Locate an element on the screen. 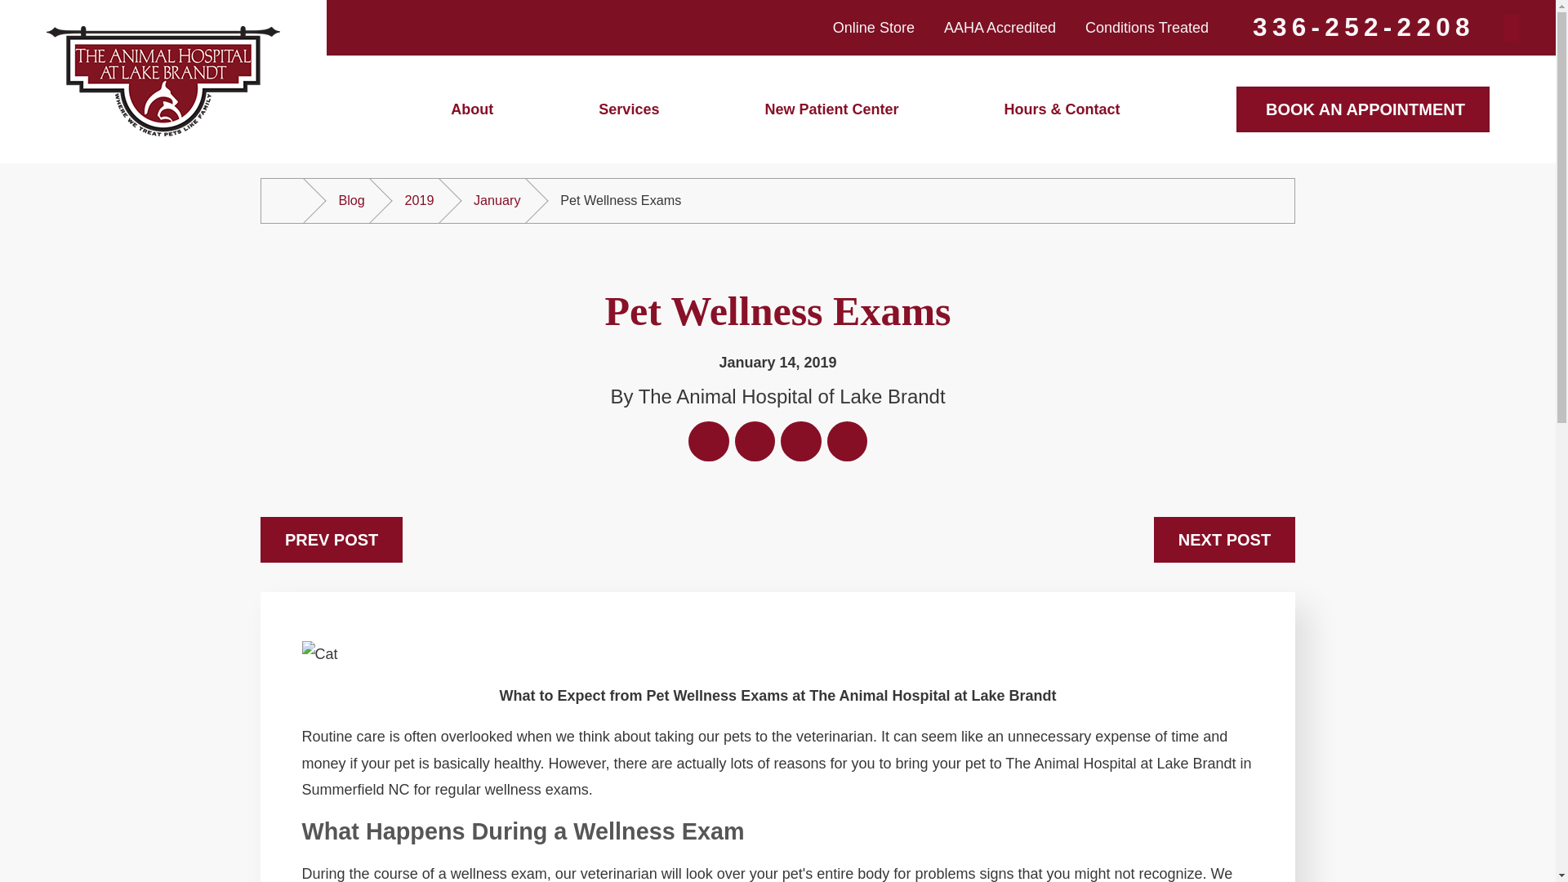 The width and height of the screenshot is (1568, 882). Services is located at coordinates (629, 109).